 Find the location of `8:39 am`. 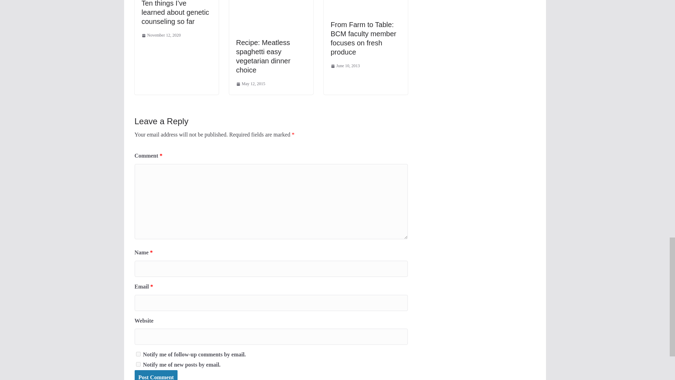

8:39 am is located at coordinates (161, 35).